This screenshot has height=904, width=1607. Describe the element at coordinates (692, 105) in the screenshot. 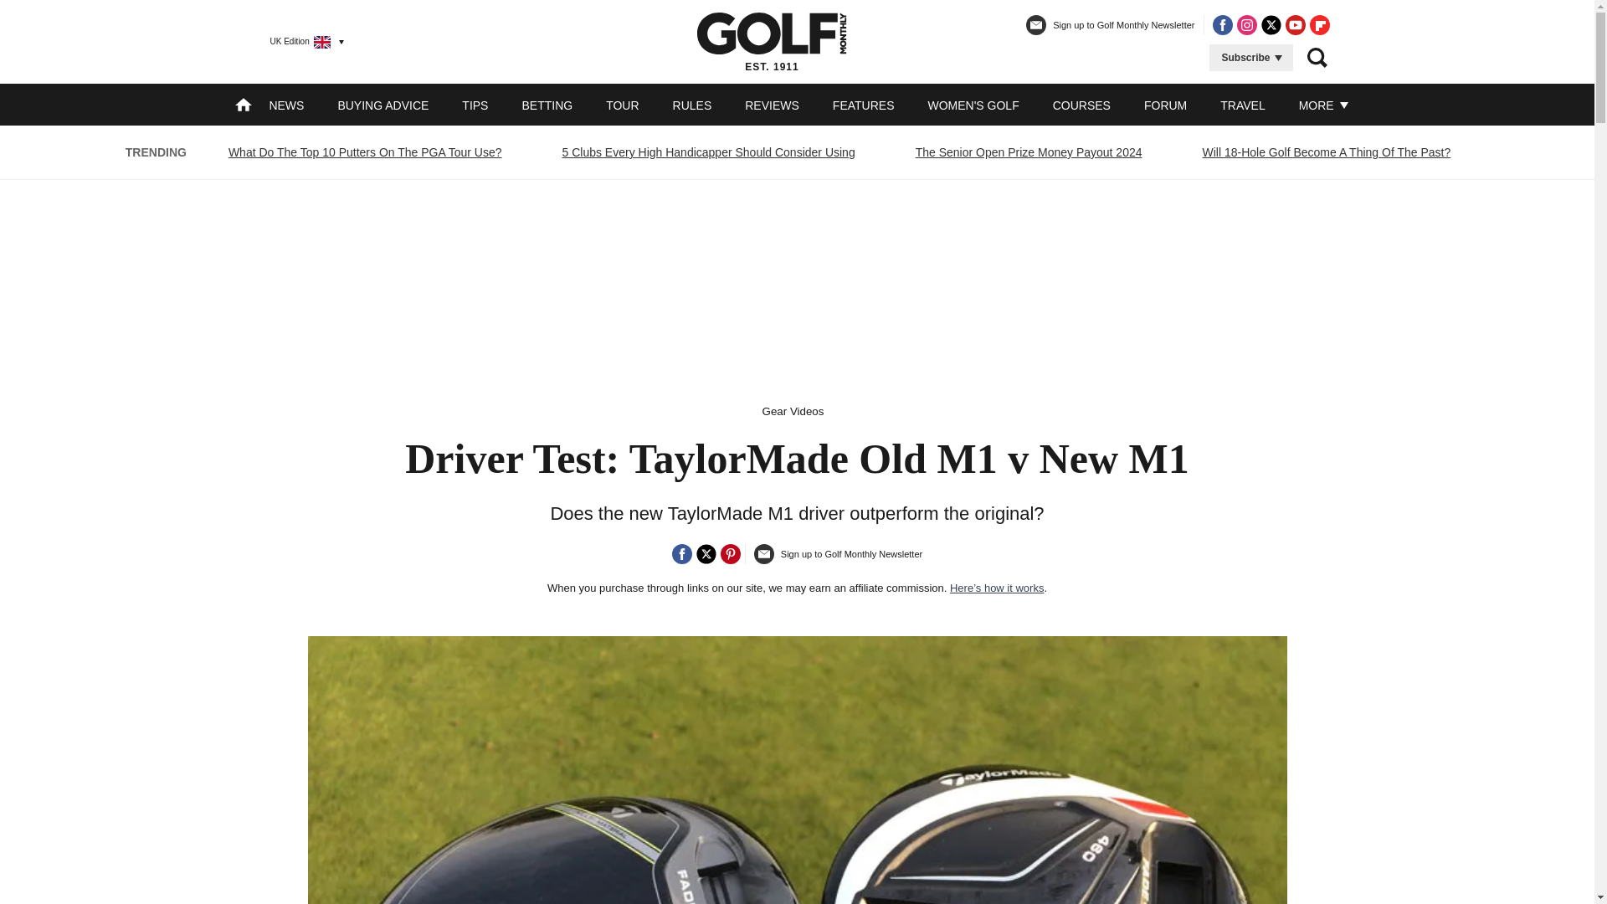

I see `RULES` at that location.